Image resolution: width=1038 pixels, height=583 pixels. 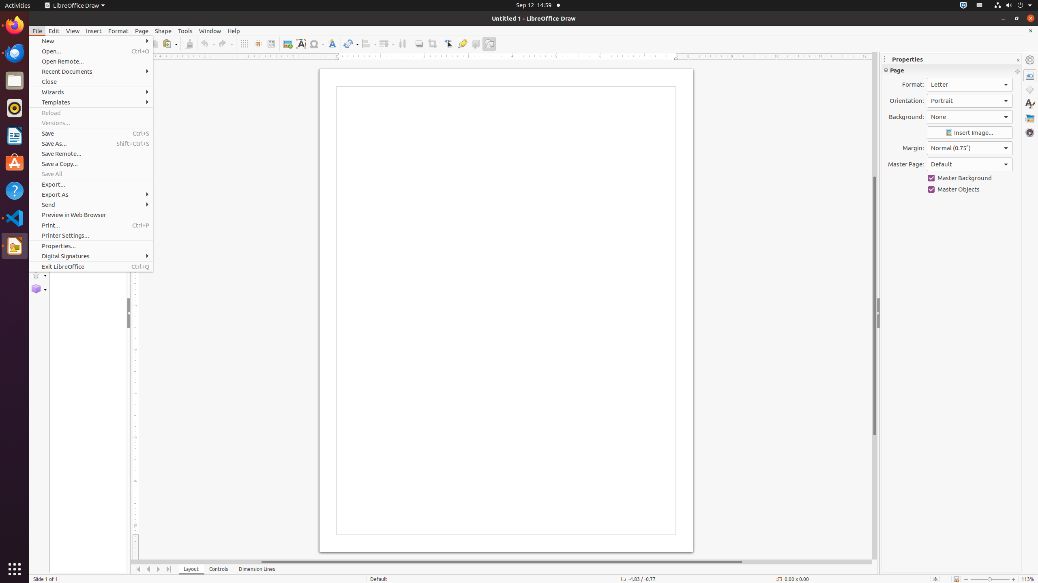 I want to click on Symbol, so click(x=317, y=44).